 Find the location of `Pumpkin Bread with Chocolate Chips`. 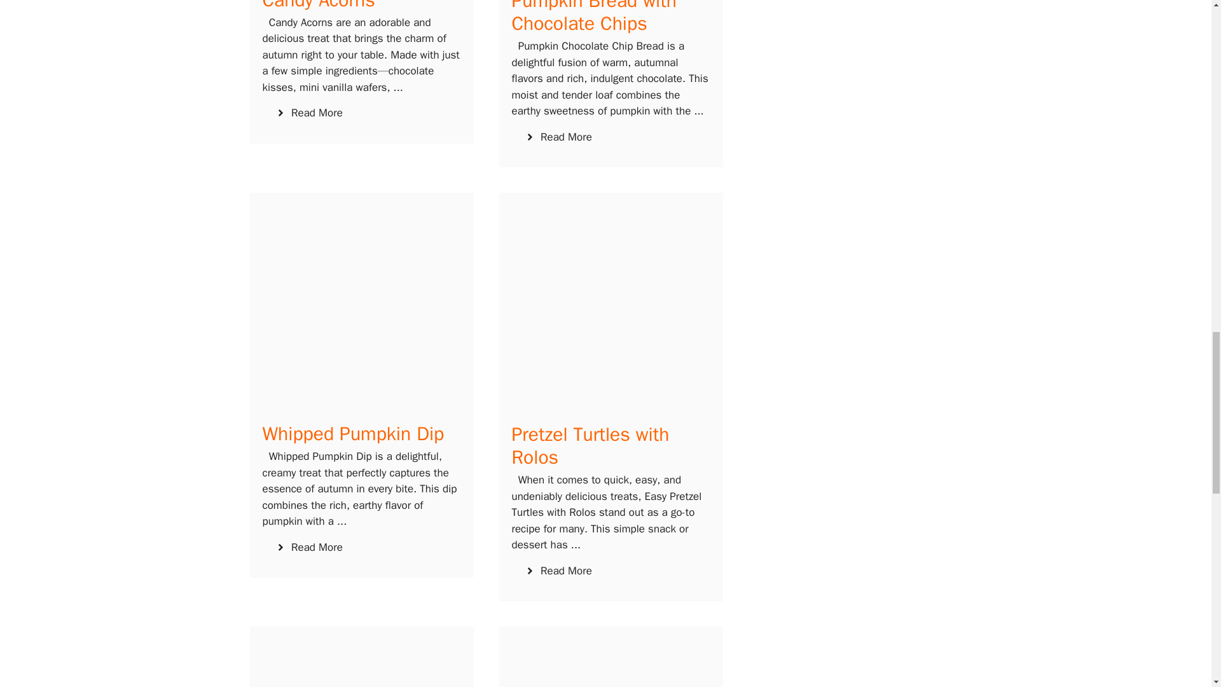

Pumpkin Bread with Chocolate Chips is located at coordinates (594, 18).